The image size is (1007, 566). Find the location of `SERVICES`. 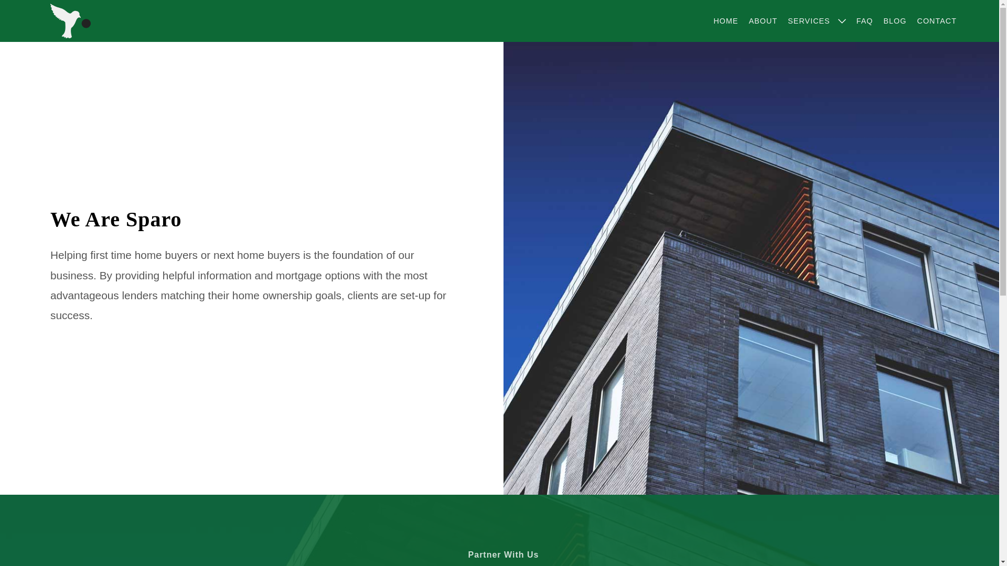

SERVICES is located at coordinates (809, 21).